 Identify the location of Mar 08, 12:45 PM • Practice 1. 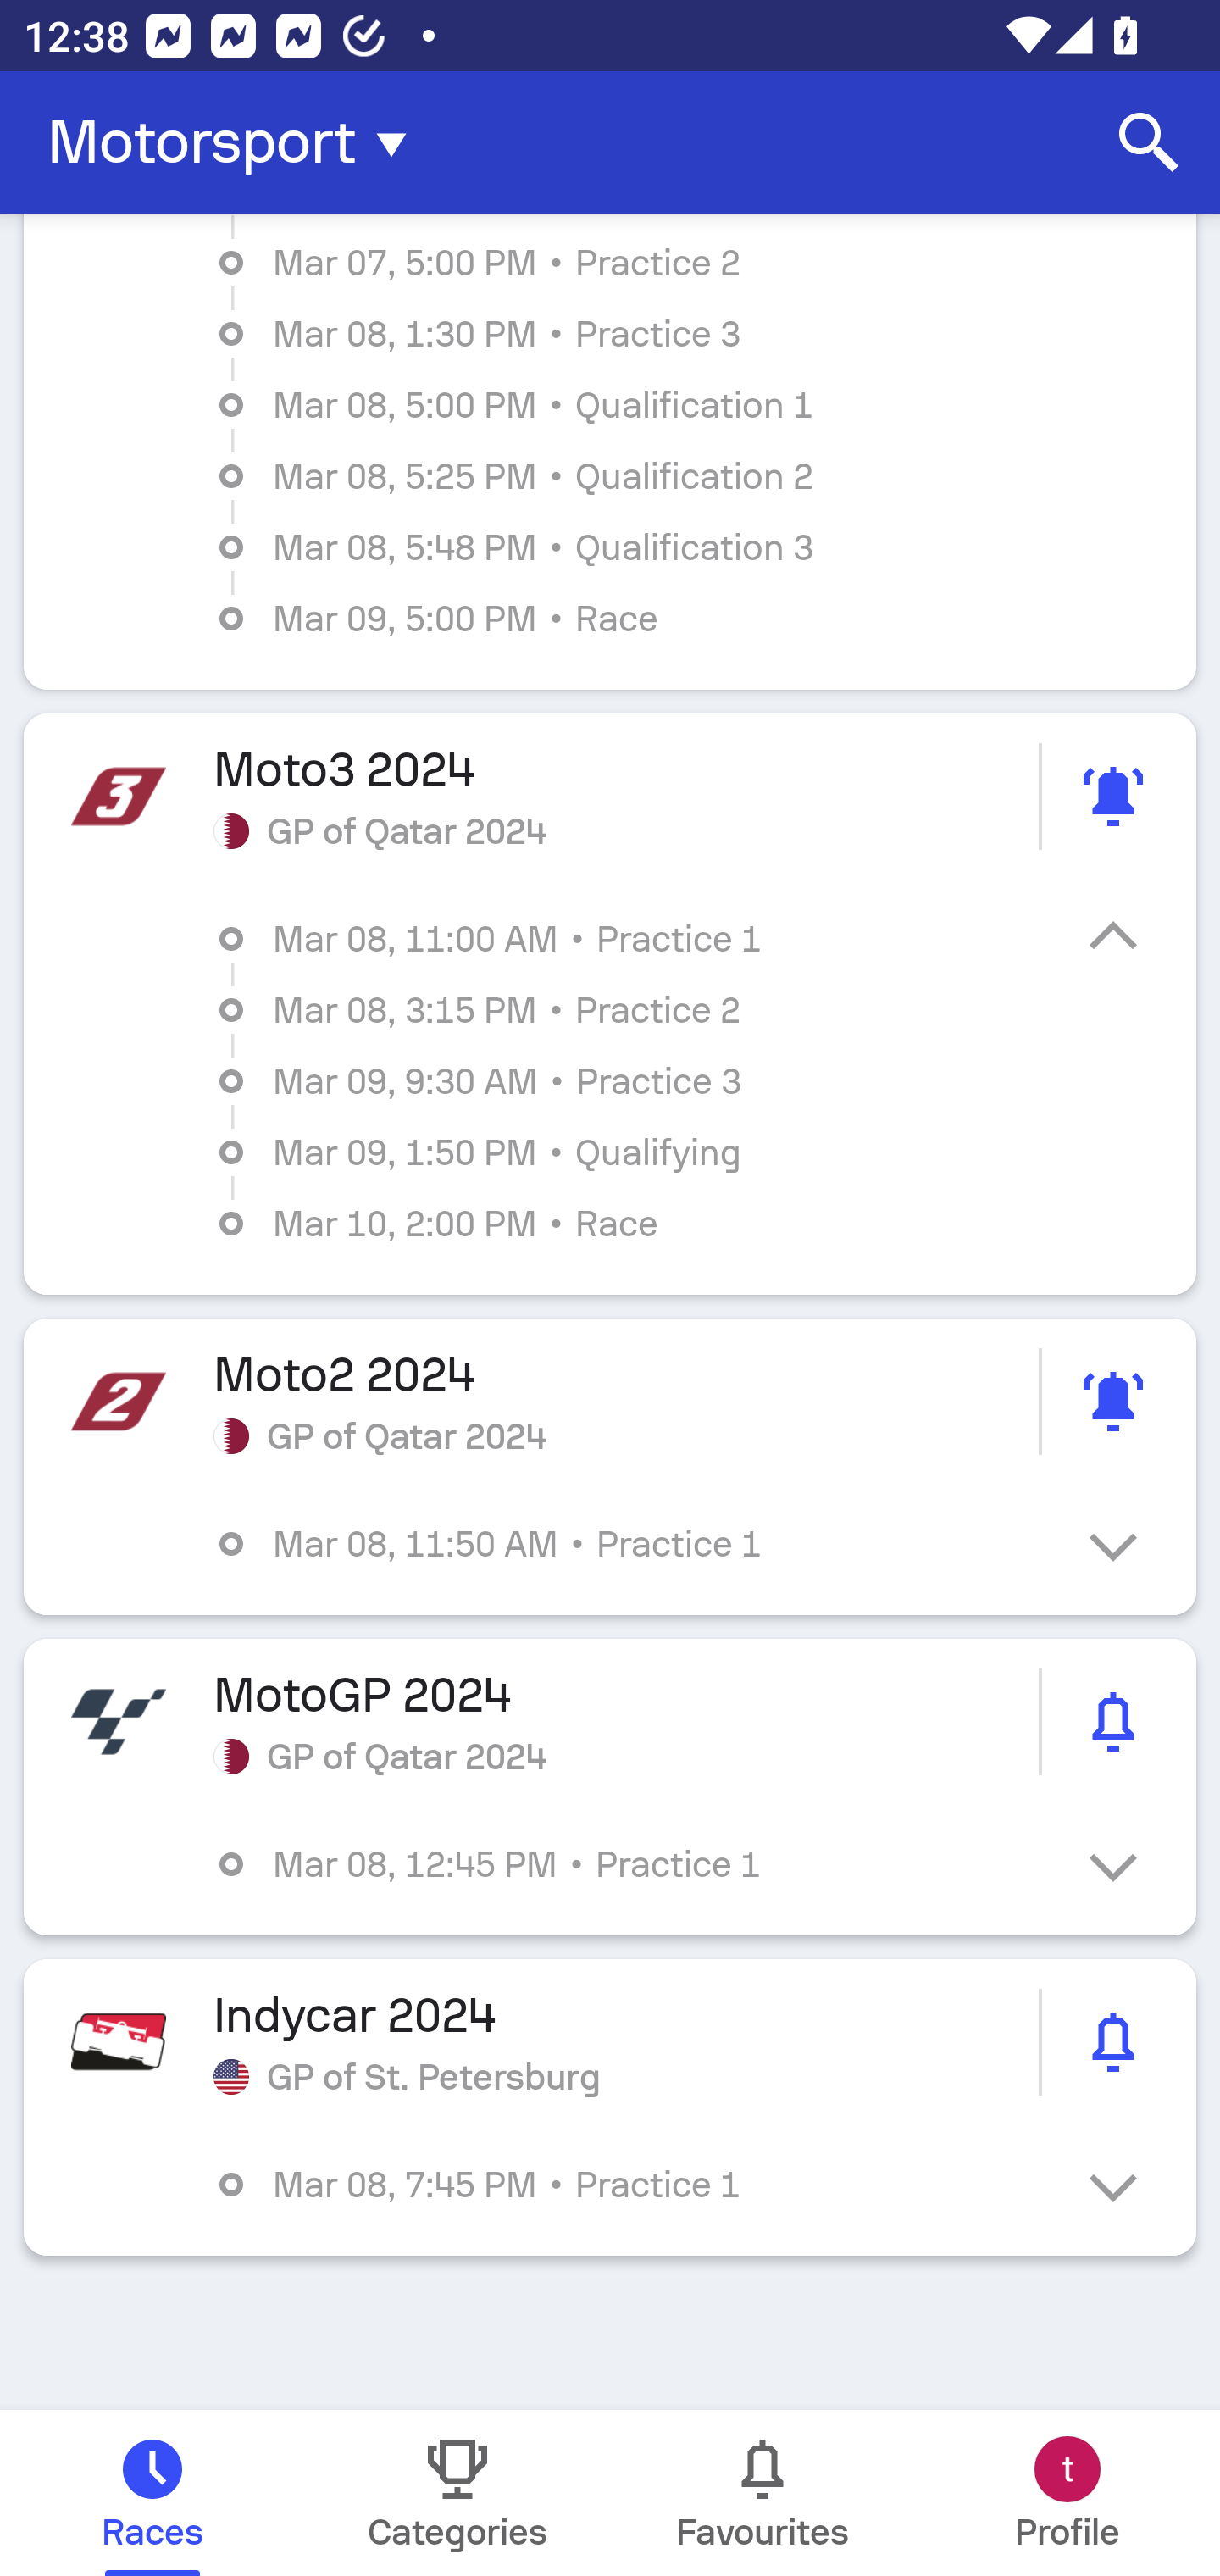
(634, 1863).